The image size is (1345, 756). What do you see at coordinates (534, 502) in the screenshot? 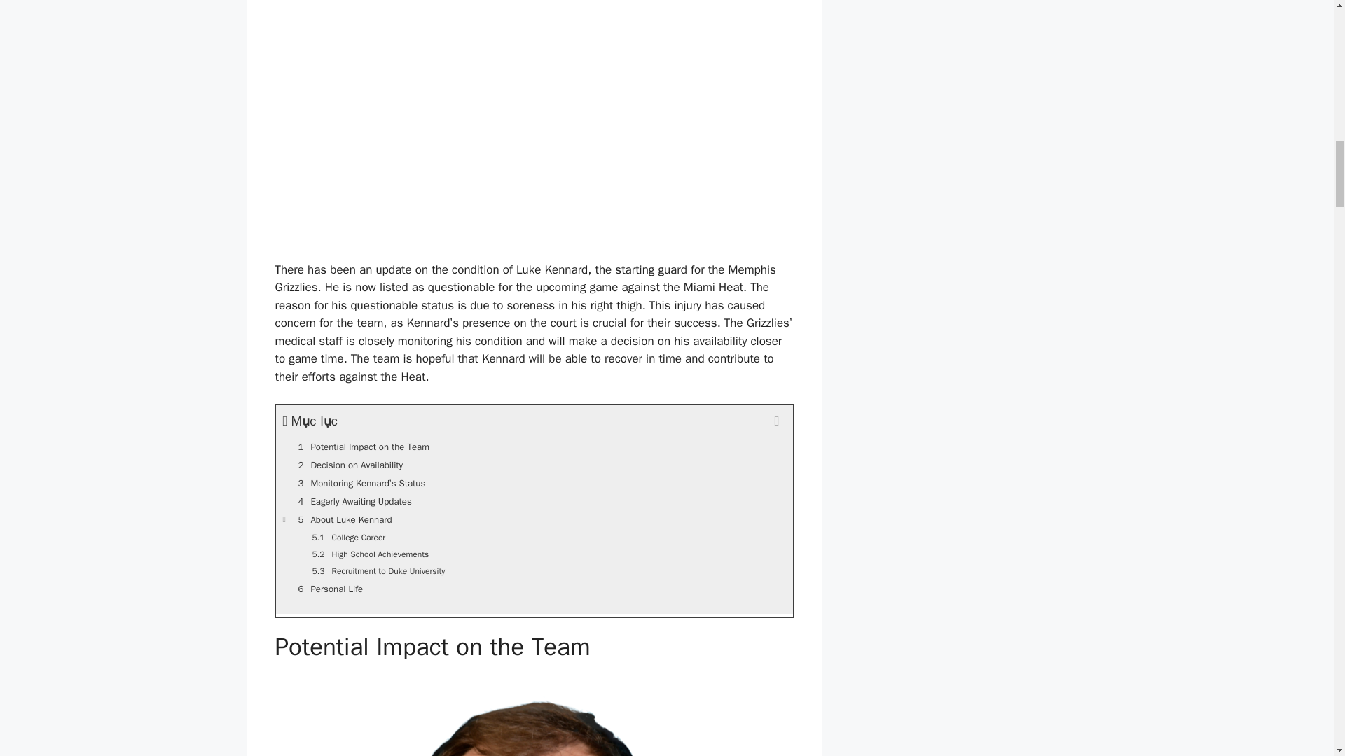
I see `Eagerly Awaiting Updates` at bounding box center [534, 502].